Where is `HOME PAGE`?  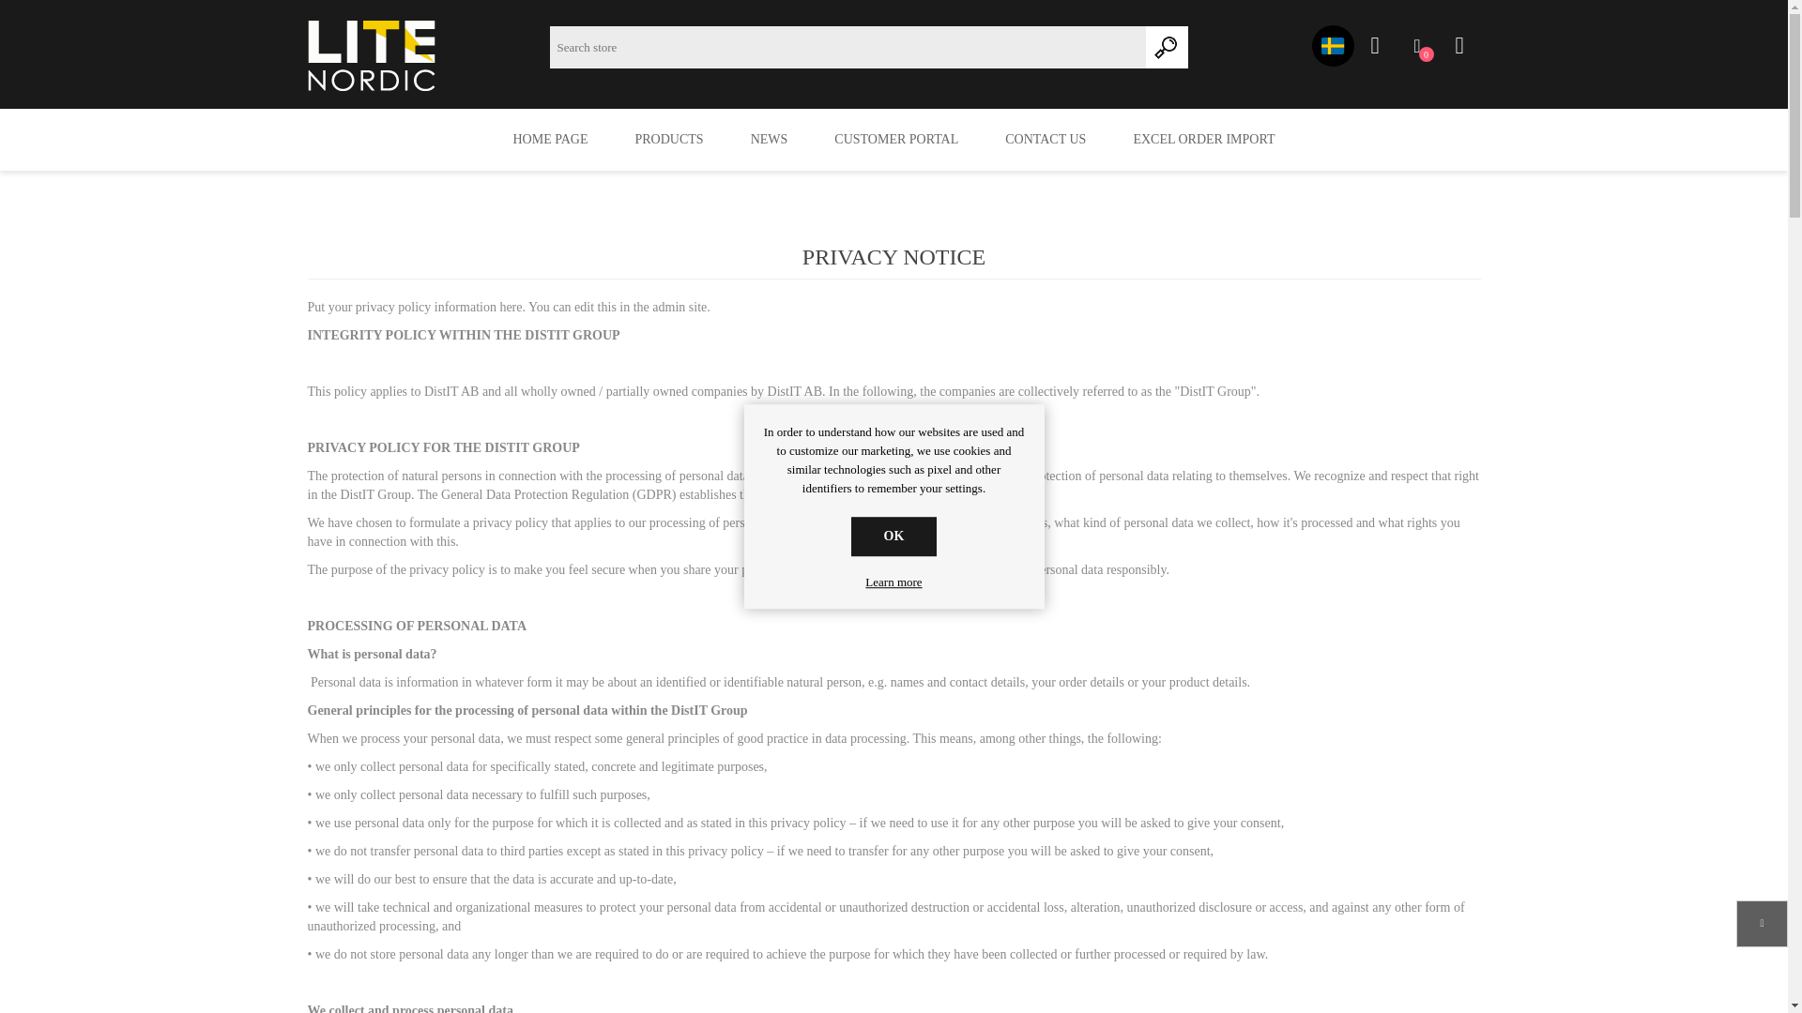
HOME PAGE is located at coordinates (896, 139).